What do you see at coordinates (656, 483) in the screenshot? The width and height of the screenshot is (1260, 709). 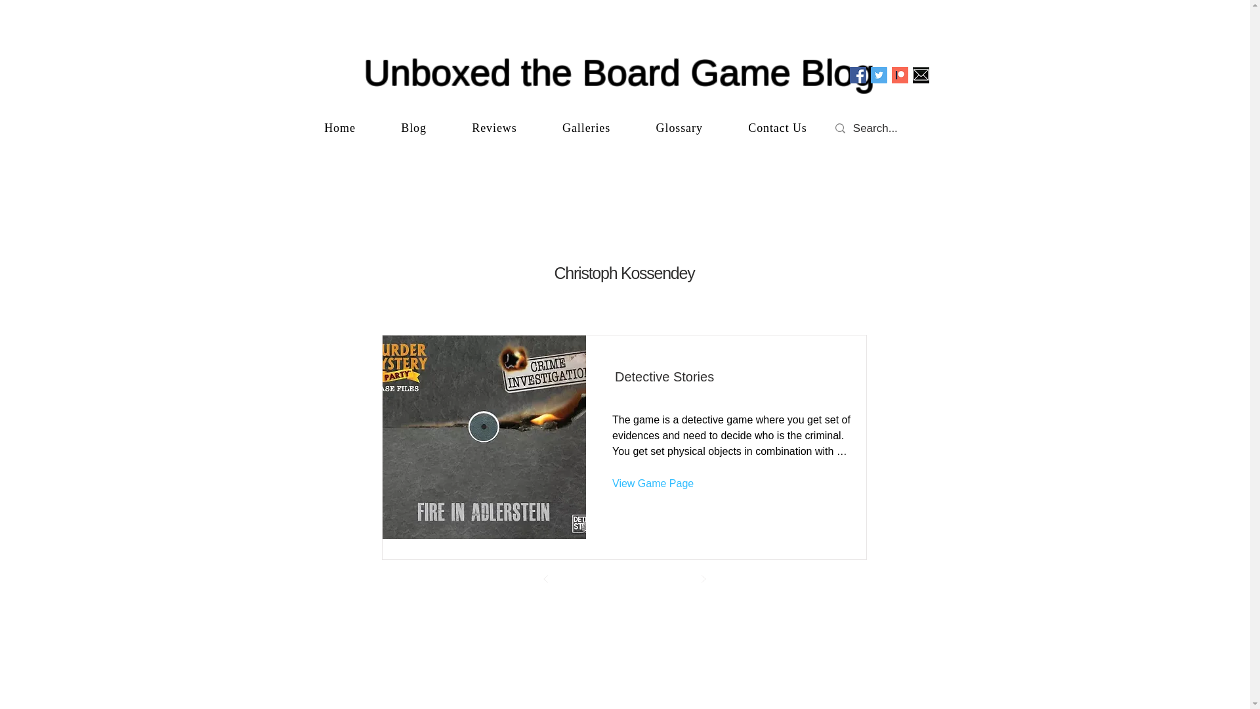 I see `View Game Page` at bounding box center [656, 483].